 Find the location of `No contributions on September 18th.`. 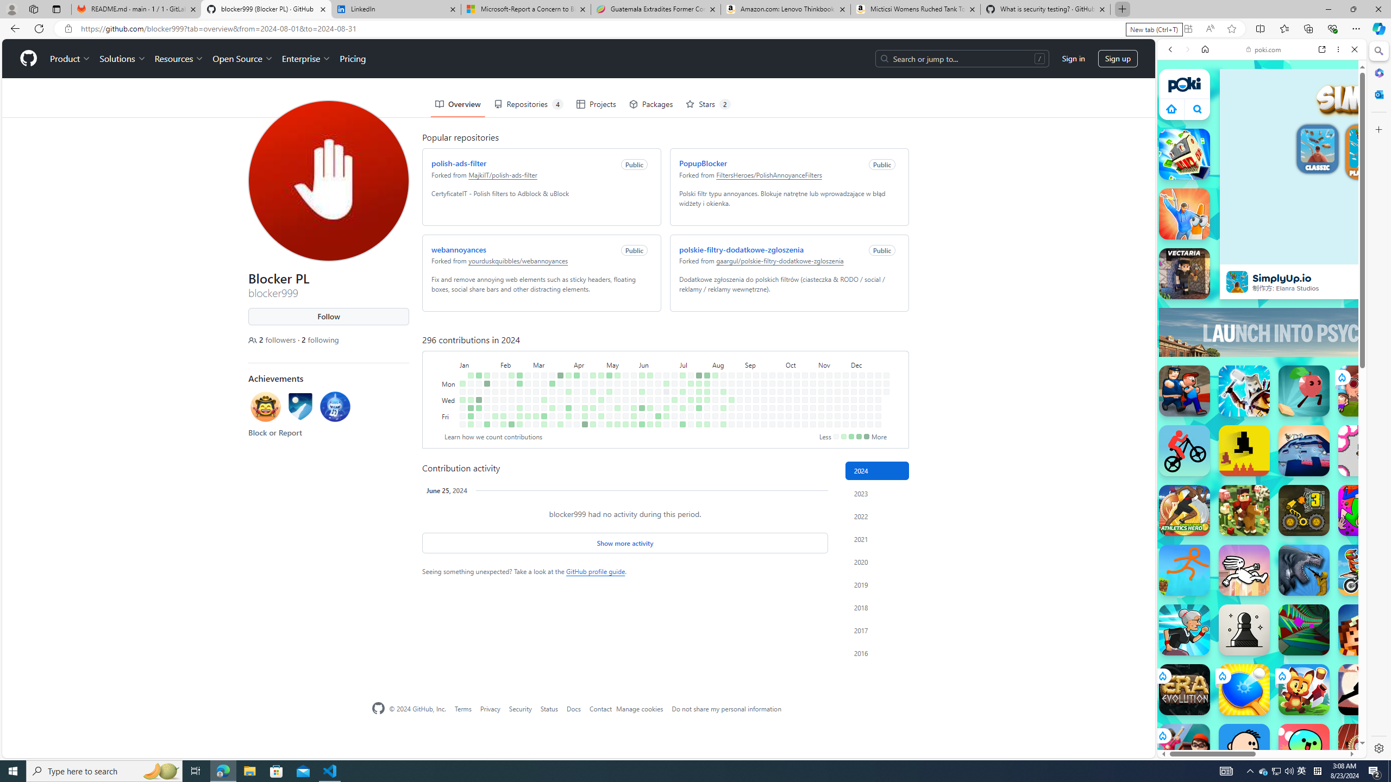

No contributions on September 18th. is located at coordinates (764, 400).